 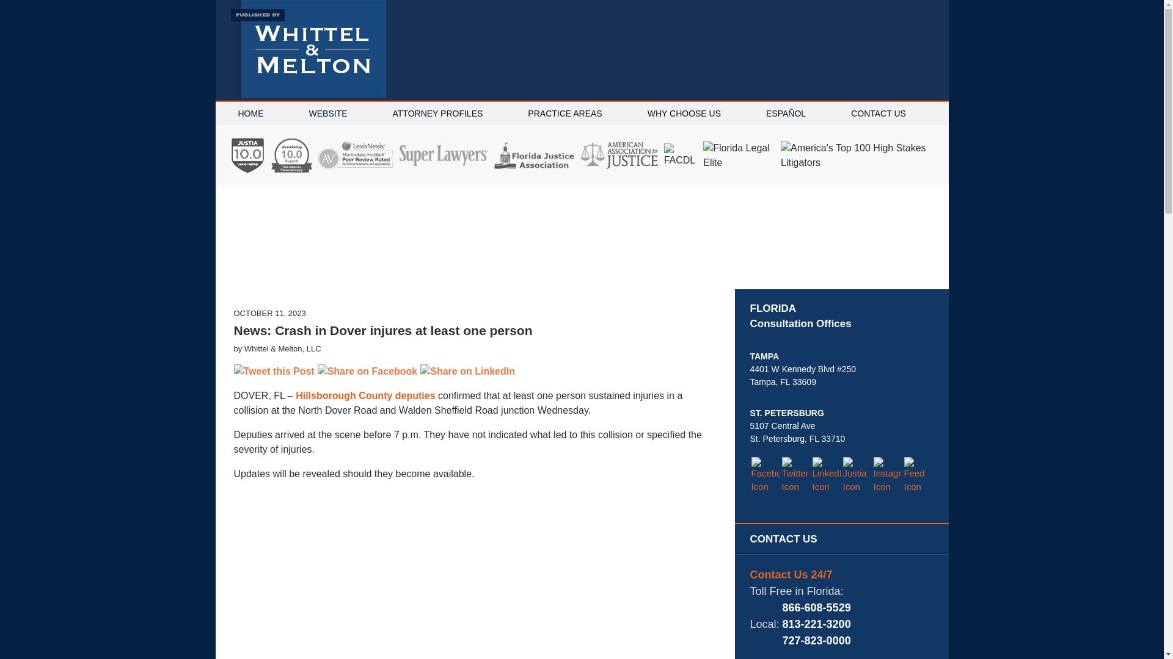 I want to click on Tampa Bay Injury Attorney Blog, so click(x=308, y=49).